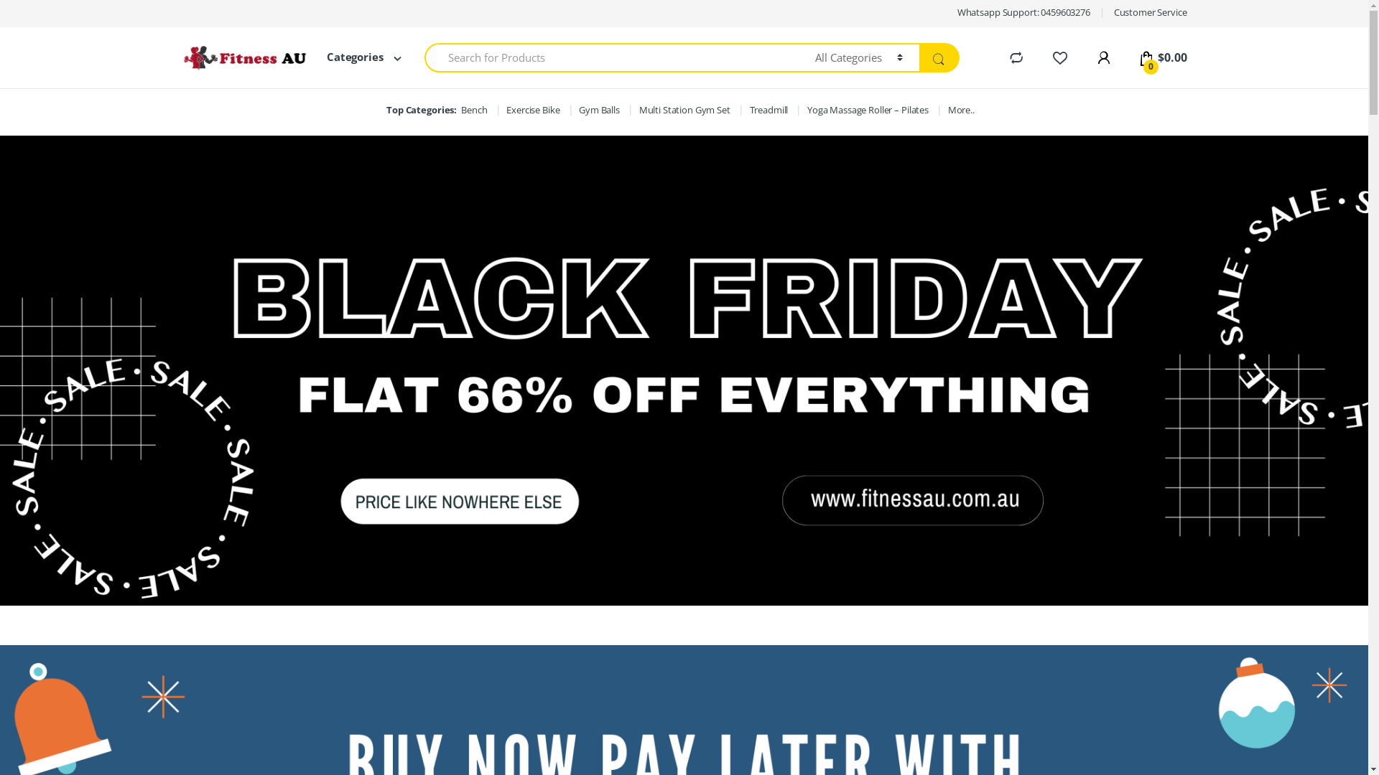 The image size is (1379, 775). Describe the element at coordinates (1162, 57) in the screenshot. I see `0
$0.00` at that location.